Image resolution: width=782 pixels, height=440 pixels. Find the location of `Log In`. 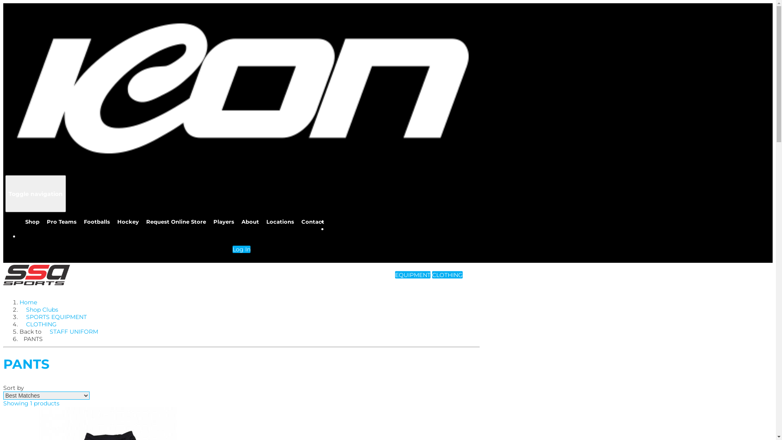

Log In is located at coordinates (242, 249).